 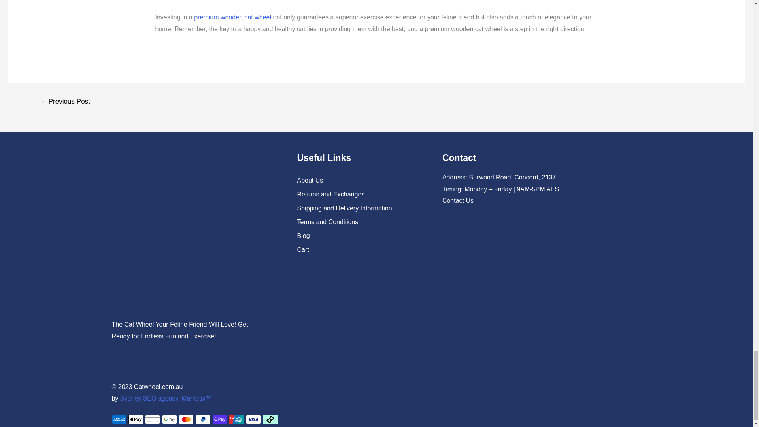 I want to click on Mastercard, so click(x=186, y=419).